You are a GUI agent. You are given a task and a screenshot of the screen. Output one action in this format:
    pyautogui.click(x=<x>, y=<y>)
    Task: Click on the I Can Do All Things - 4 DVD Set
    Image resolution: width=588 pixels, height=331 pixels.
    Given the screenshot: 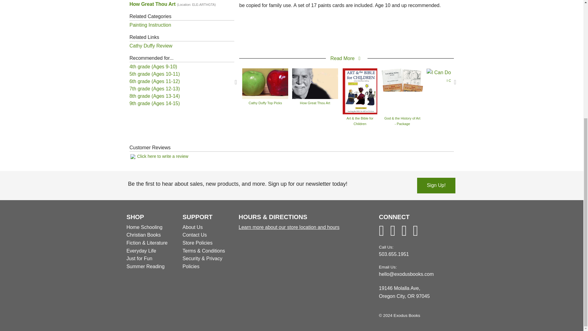 What is the action you would take?
    pyautogui.click(x=464, y=72)
    